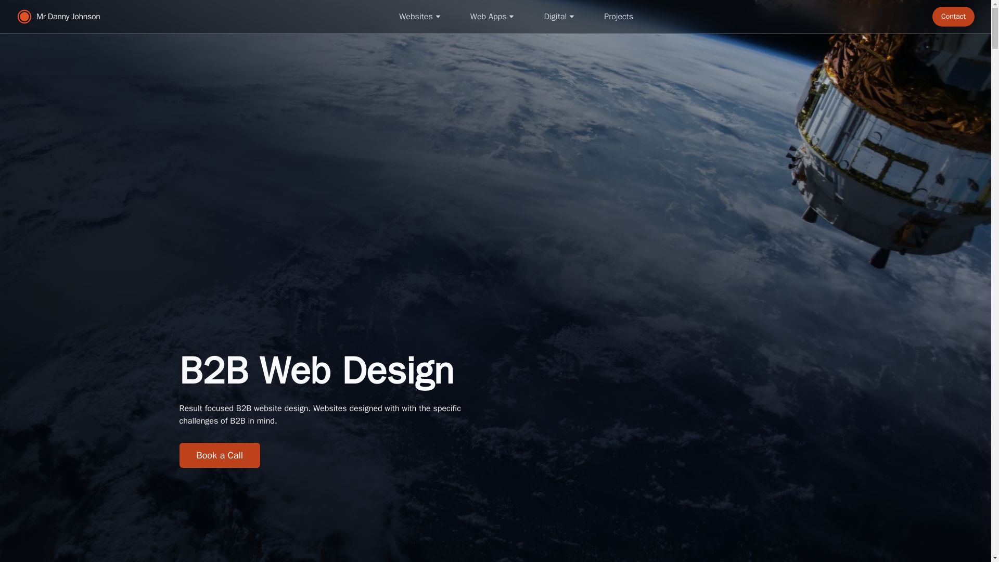 The height and width of the screenshot is (562, 999). What do you see at coordinates (420, 16) in the screenshot?
I see `Websites` at bounding box center [420, 16].